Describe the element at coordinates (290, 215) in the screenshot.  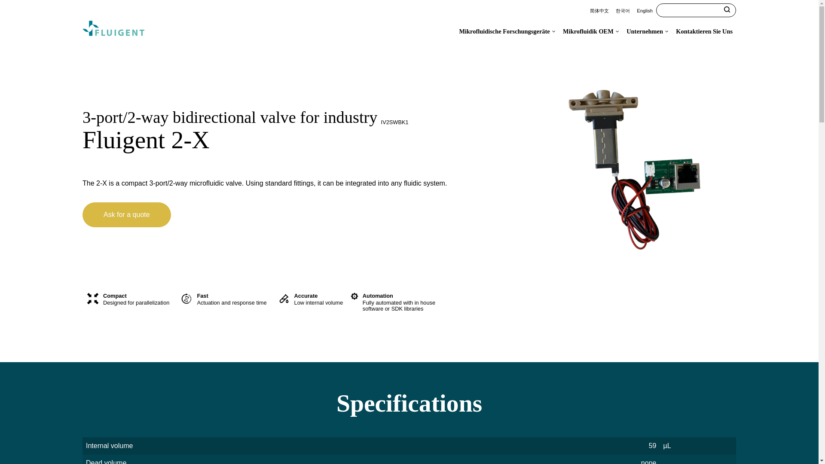
I see `Ask for a quote` at that location.